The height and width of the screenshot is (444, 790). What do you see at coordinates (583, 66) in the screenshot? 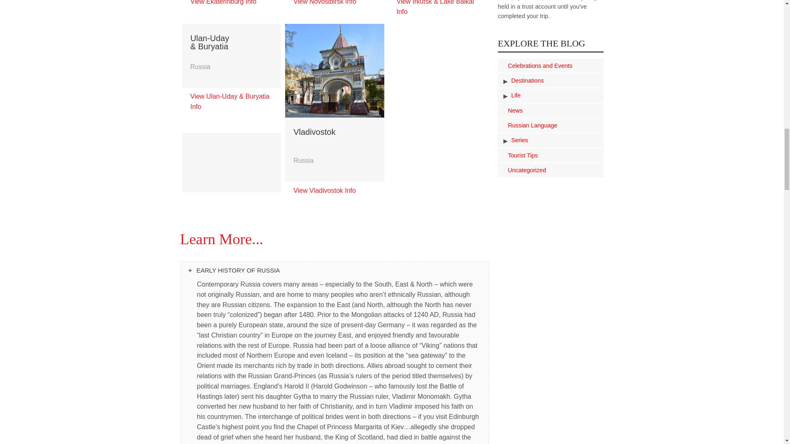
I see `View all posts filed under Celebrations and Events` at bounding box center [583, 66].